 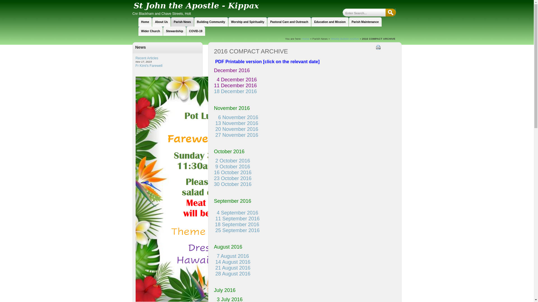 I want to click on 14 August 2016, so click(x=233, y=262).